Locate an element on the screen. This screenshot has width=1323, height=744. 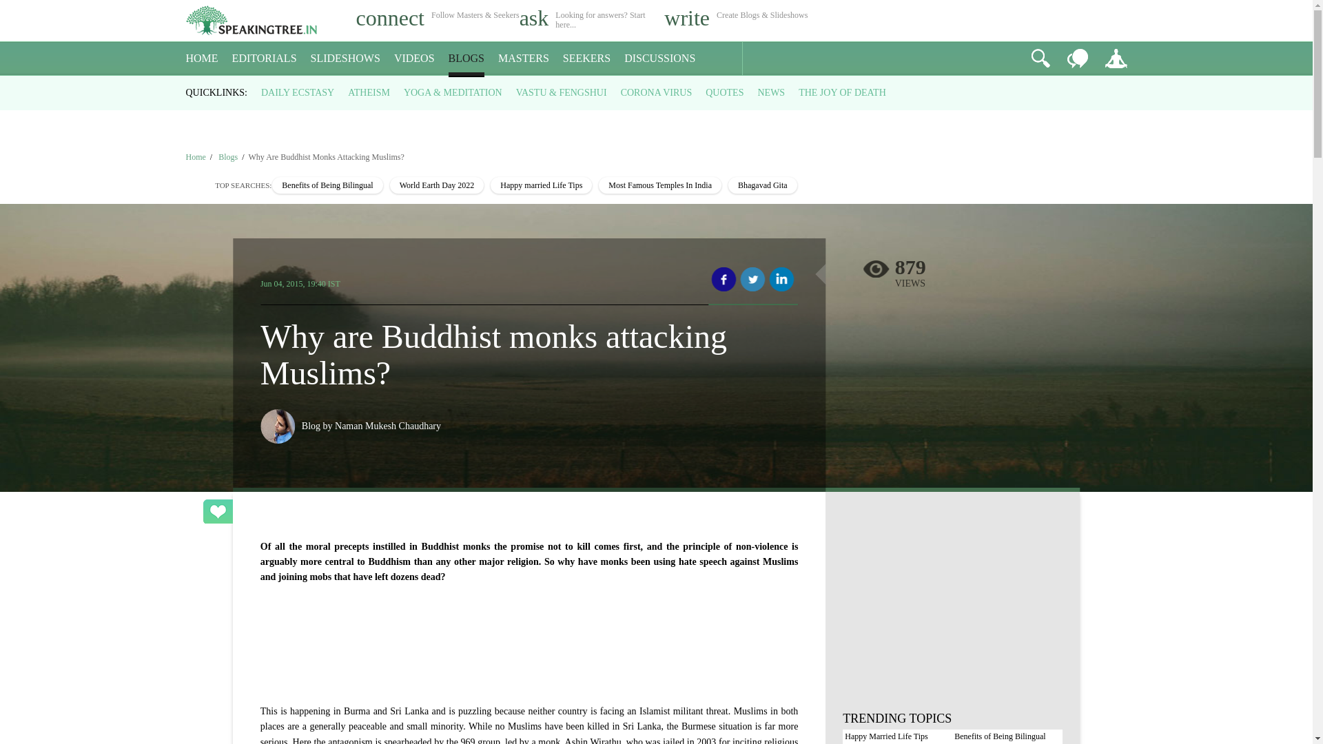
Share on Twitter is located at coordinates (752, 280).